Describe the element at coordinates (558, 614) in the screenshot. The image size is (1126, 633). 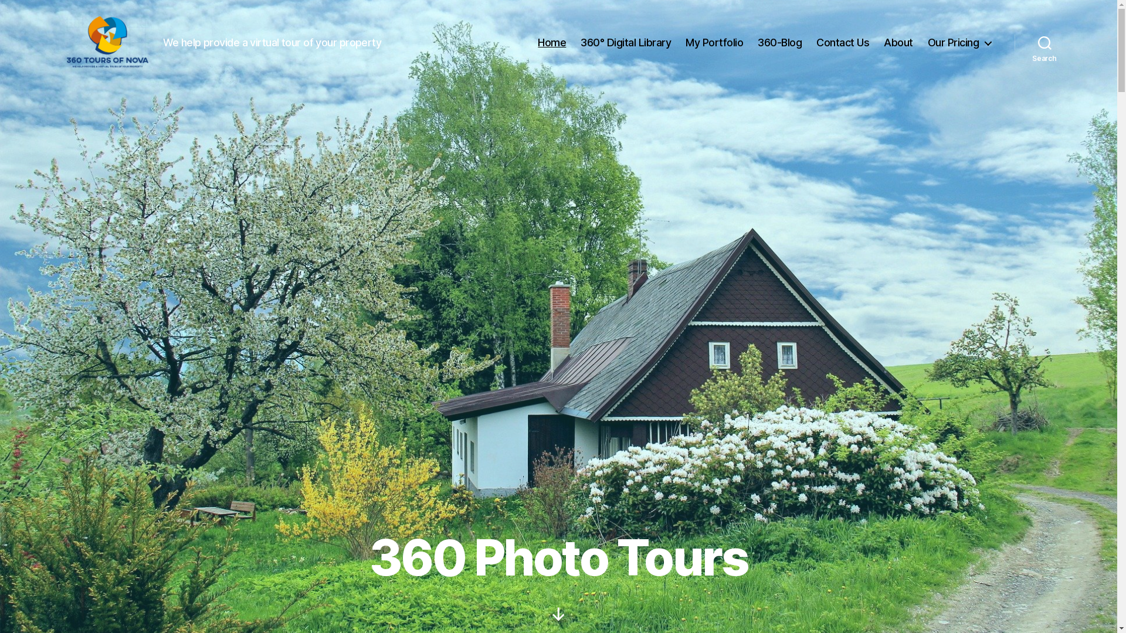
I see `Scroll Down` at that location.